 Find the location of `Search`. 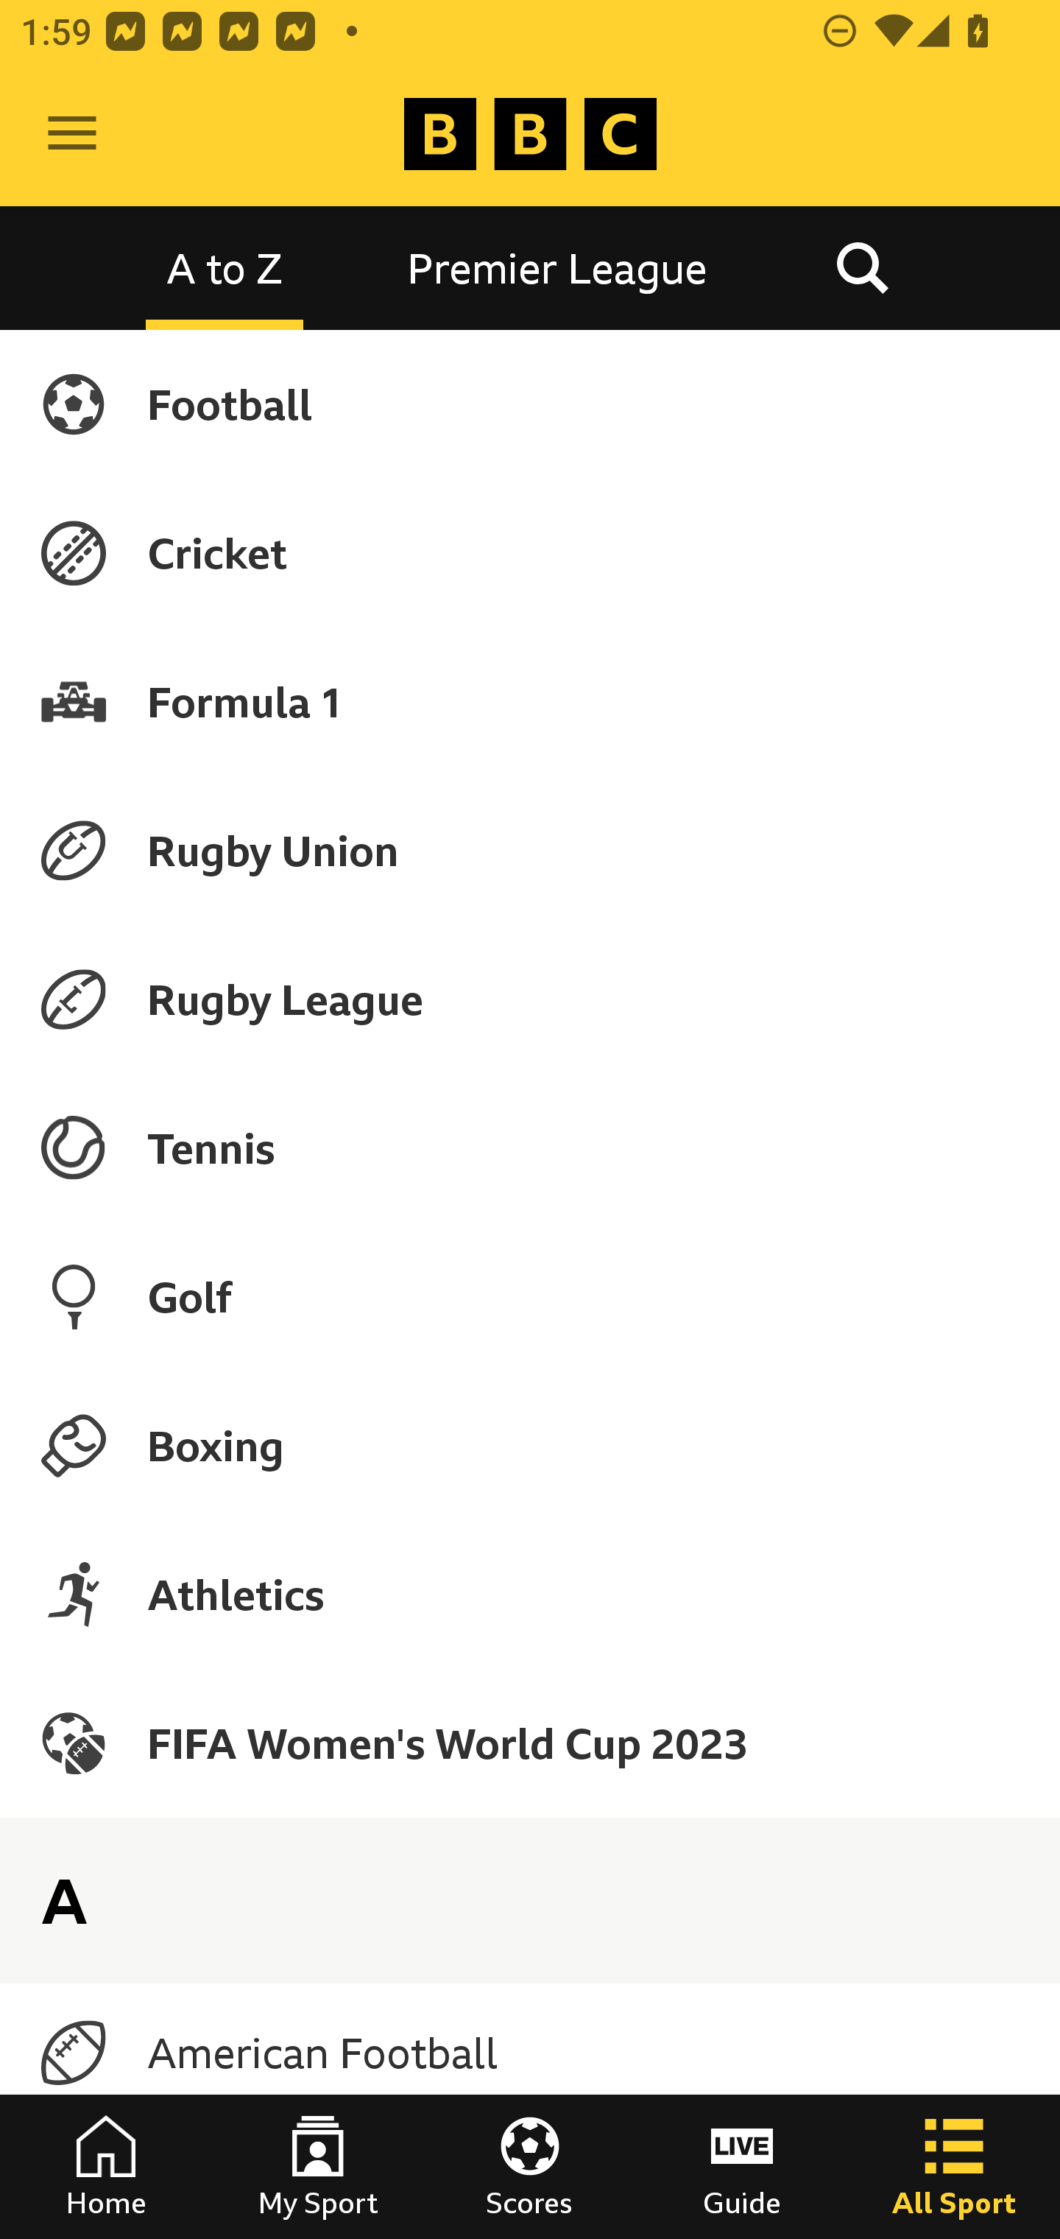

Search is located at coordinates (862, 267).